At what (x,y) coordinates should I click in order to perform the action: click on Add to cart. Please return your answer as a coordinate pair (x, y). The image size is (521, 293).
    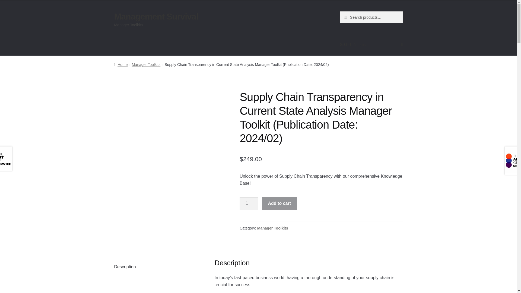
    Looking at the image, I should click on (279, 203).